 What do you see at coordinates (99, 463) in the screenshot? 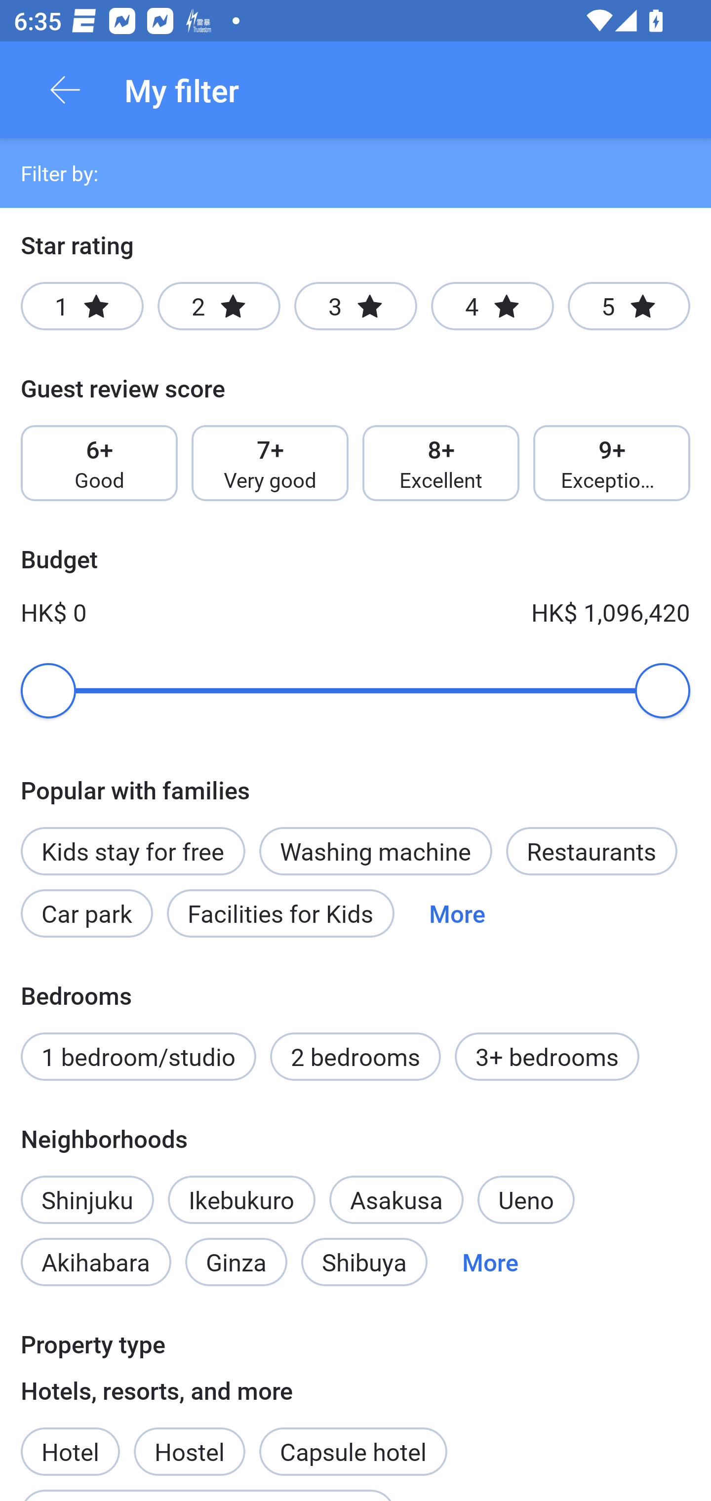
I see `6+ Good` at bounding box center [99, 463].